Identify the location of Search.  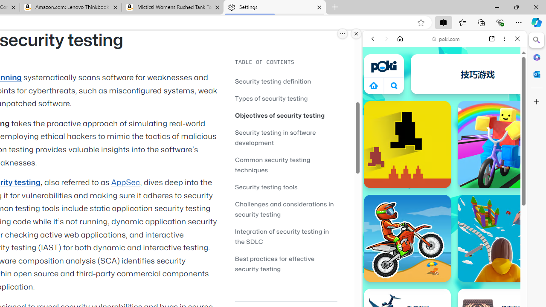
(537, 40).